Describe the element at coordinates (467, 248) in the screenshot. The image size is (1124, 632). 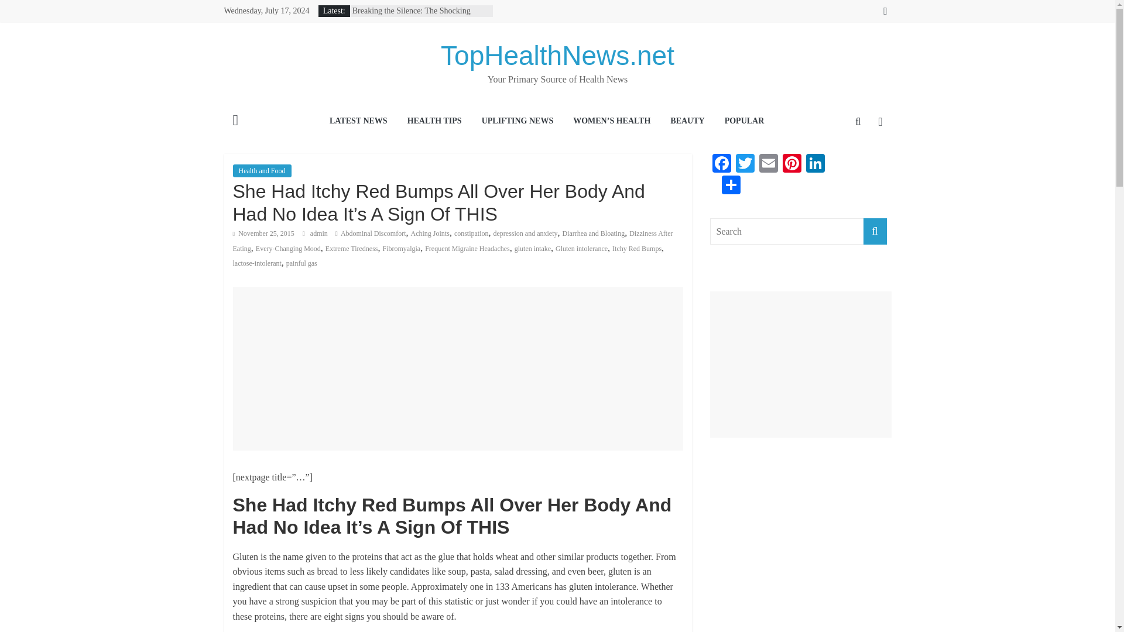
I see `Frequent Migraine Headaches` at that location.